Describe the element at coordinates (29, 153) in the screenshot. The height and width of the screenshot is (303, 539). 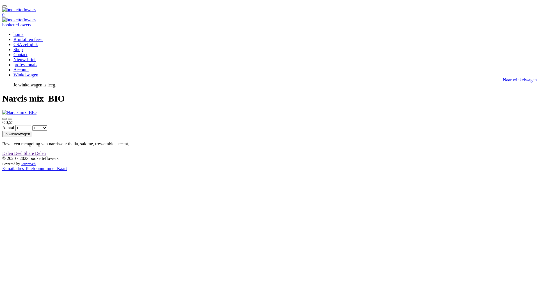
I see `Share` at that location.